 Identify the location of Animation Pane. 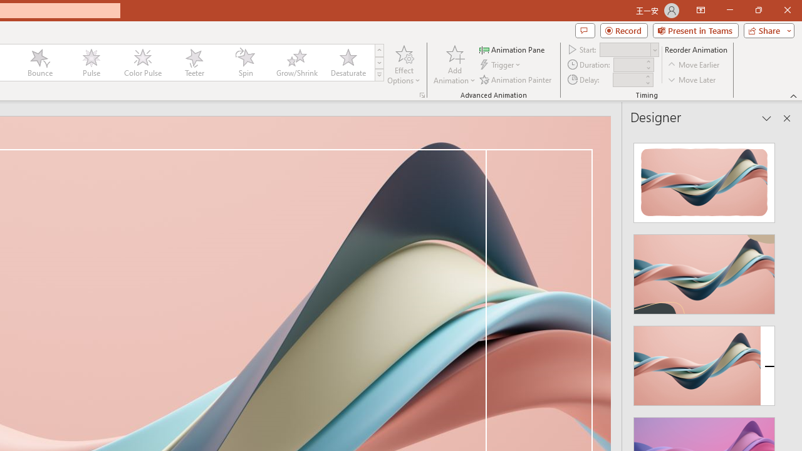
(513, 49).